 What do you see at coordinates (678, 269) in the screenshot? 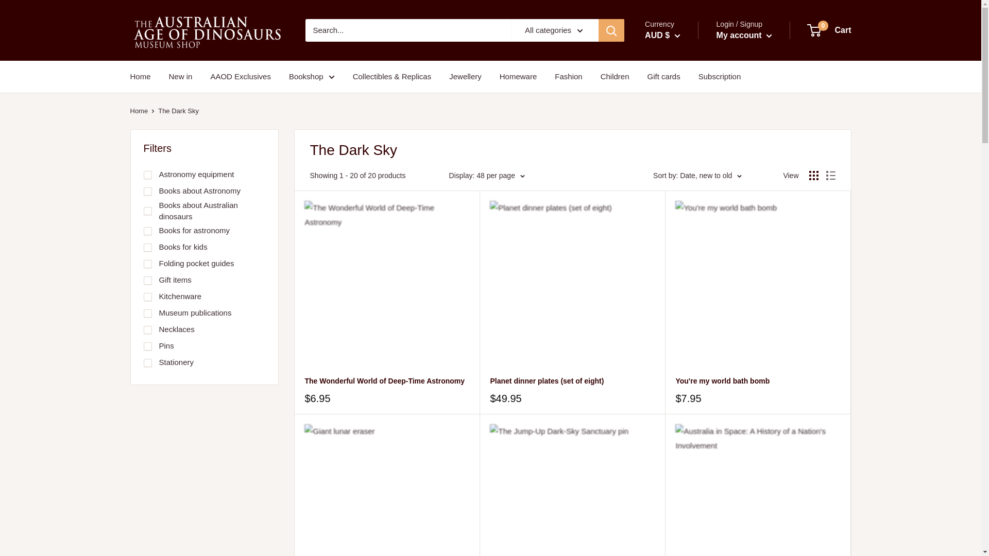
I see `BAM` at bounding box center [678, 269].